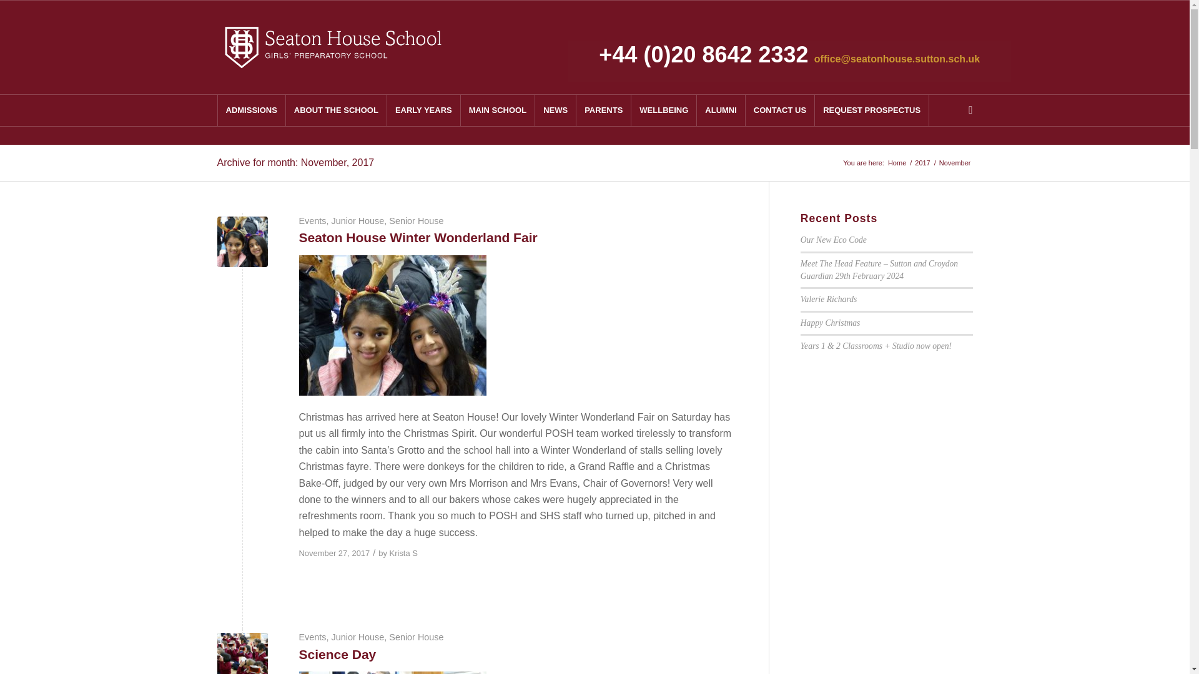  What do you see at coordinates (497, 110) in the screenshot?
I see `MAIN SCHOOL` at bounding box center [497, 110].